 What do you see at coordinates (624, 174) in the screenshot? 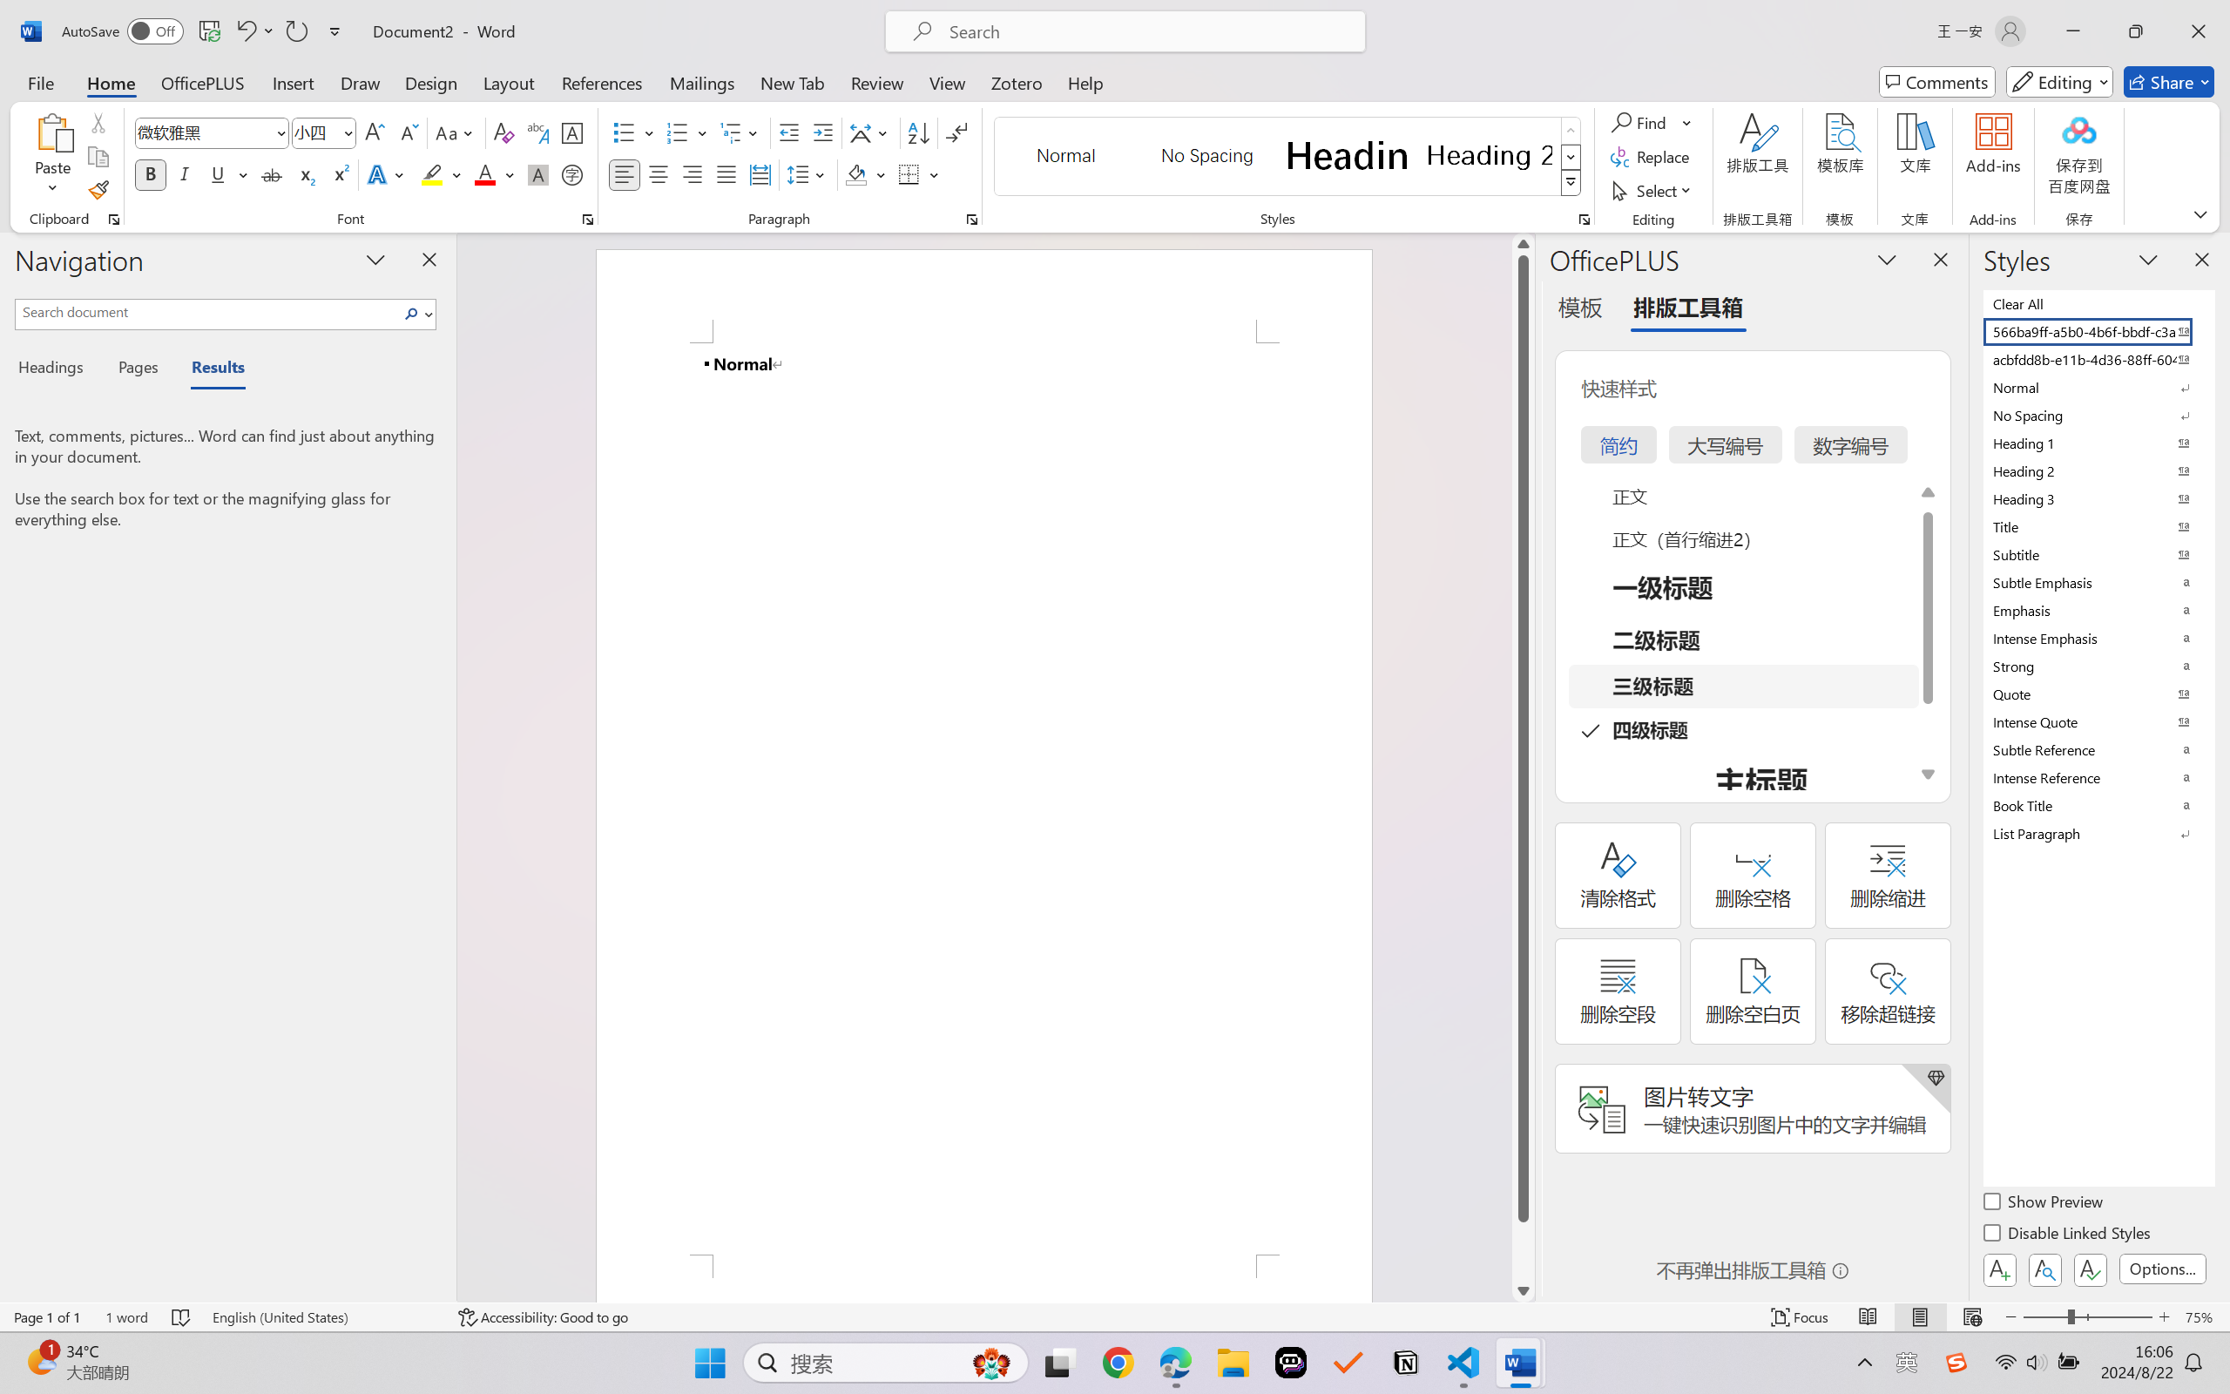
I see `Align Left` at bounding box center [624, 174].